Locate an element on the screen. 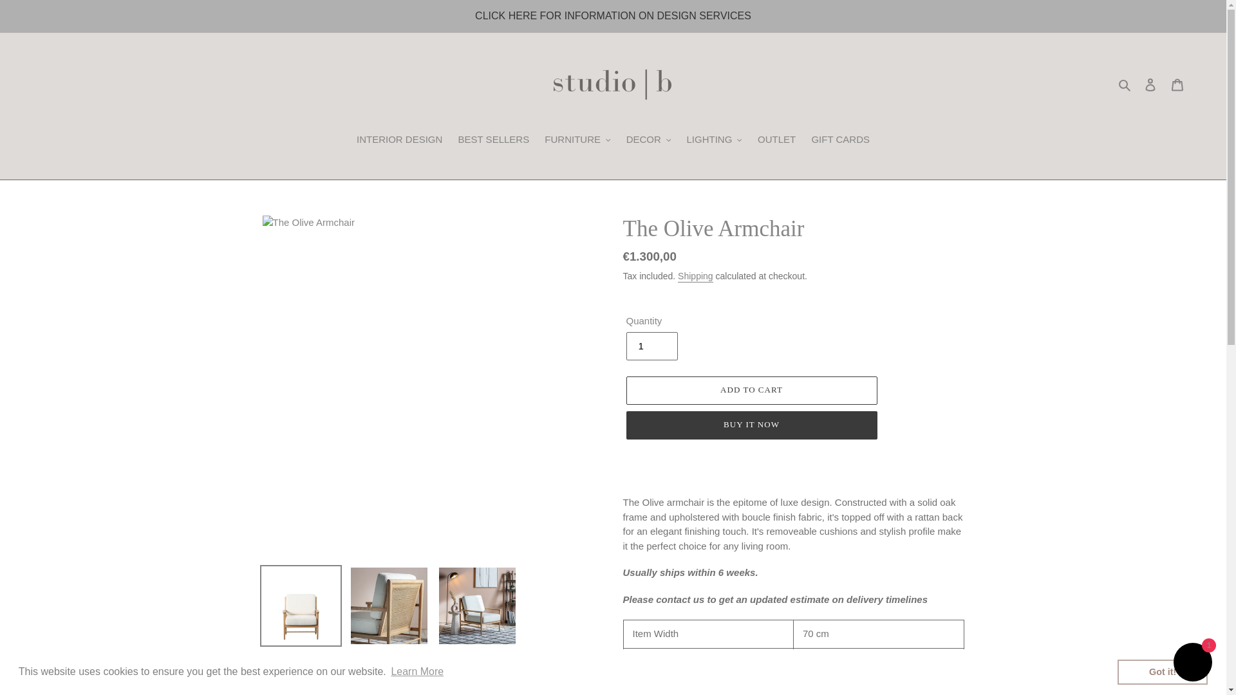 The height and width of the screenshot is (695, 1236). 1 is located at coordinates (651, 346).